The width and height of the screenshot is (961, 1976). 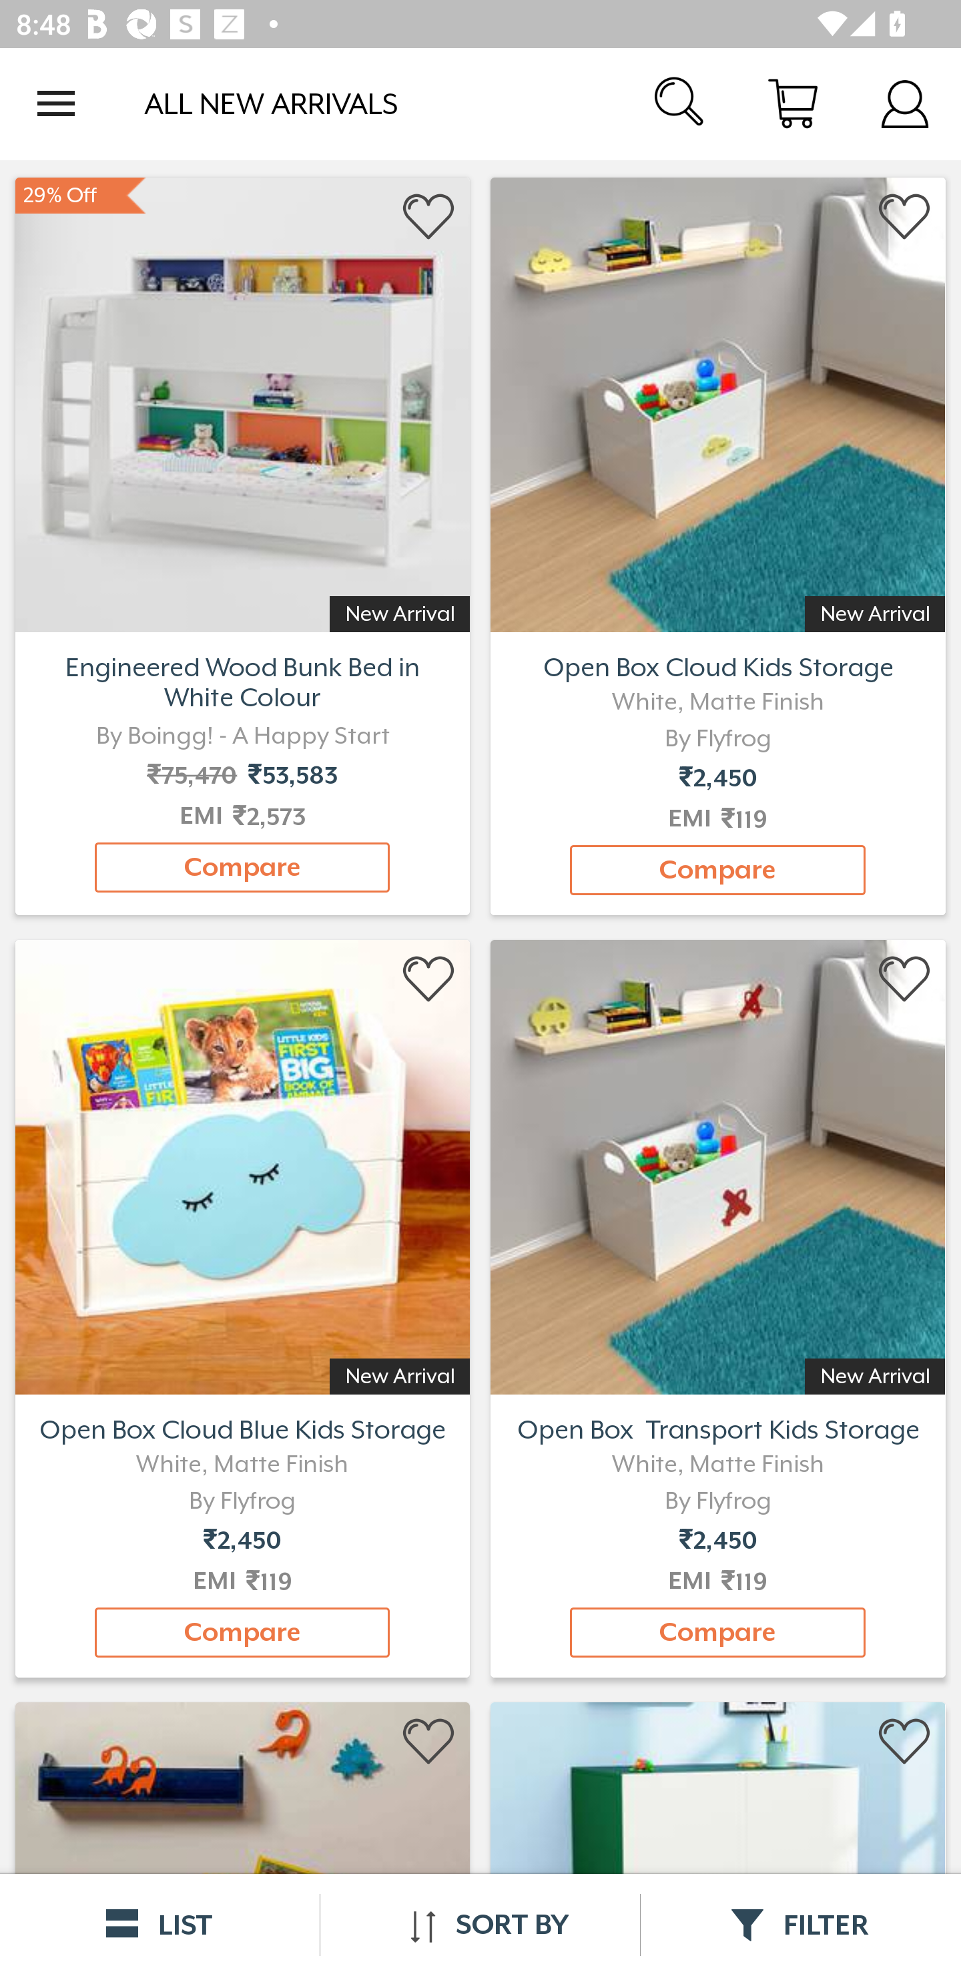 I want to click on Cart, so click(x=793, y=103).